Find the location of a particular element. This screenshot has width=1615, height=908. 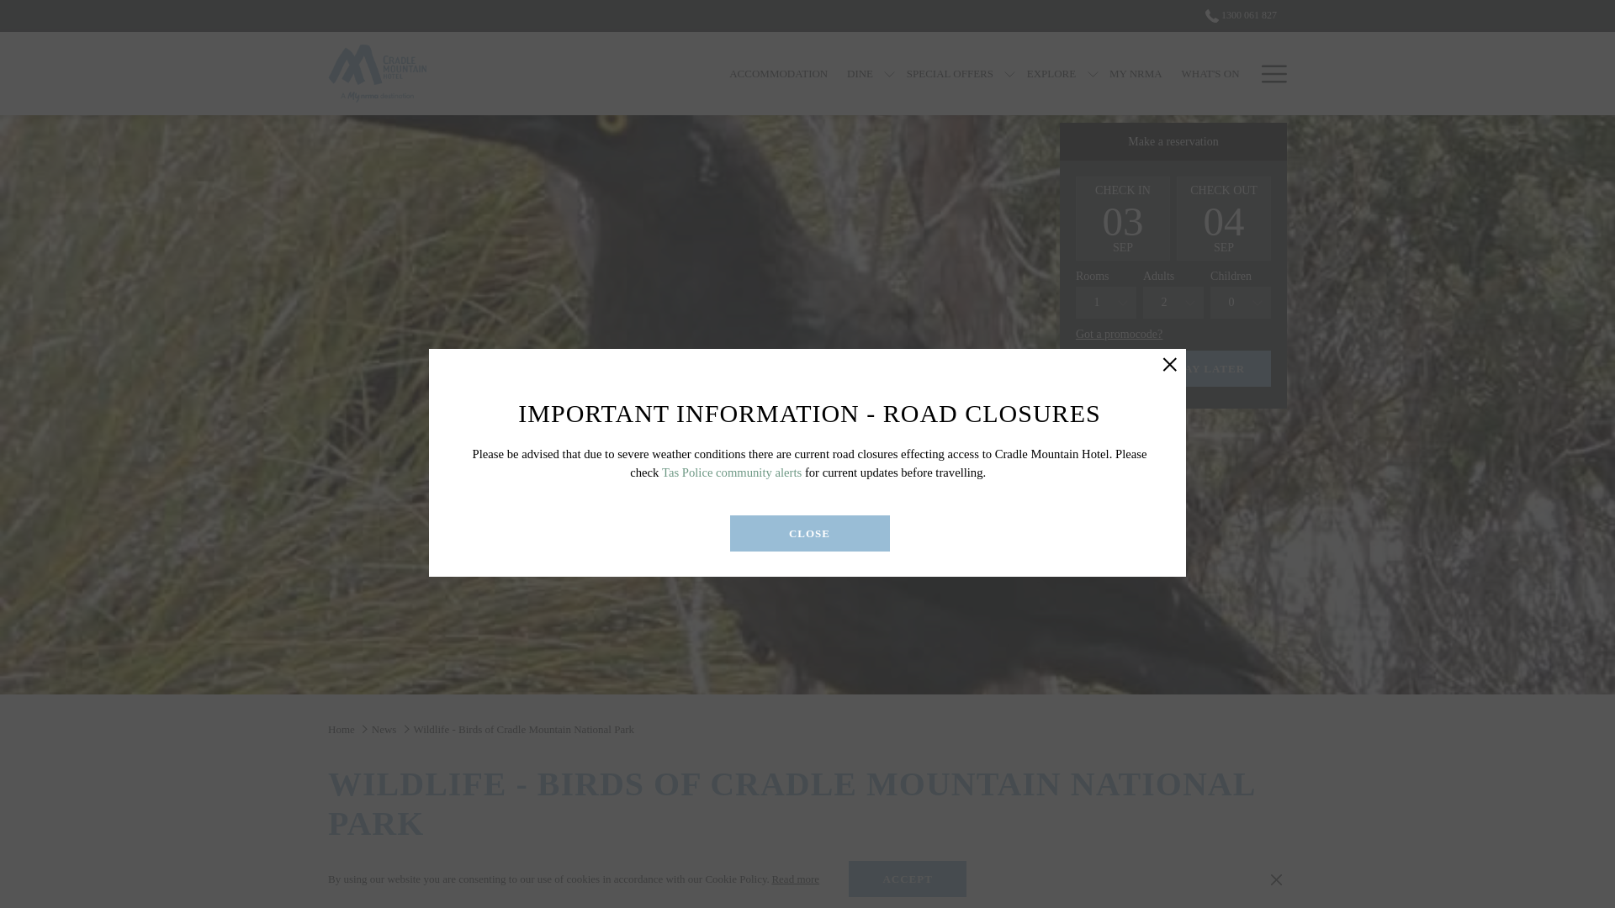

 1  is located at coordinates (1105, 303).